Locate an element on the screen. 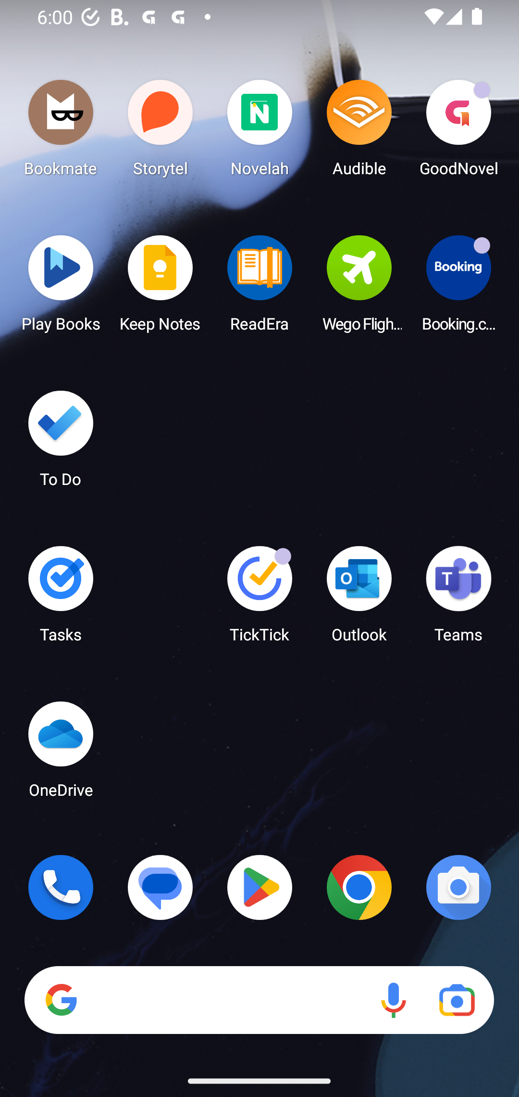 The image size is (519, 1097). Bookmate is located at coordinates (61, 132).